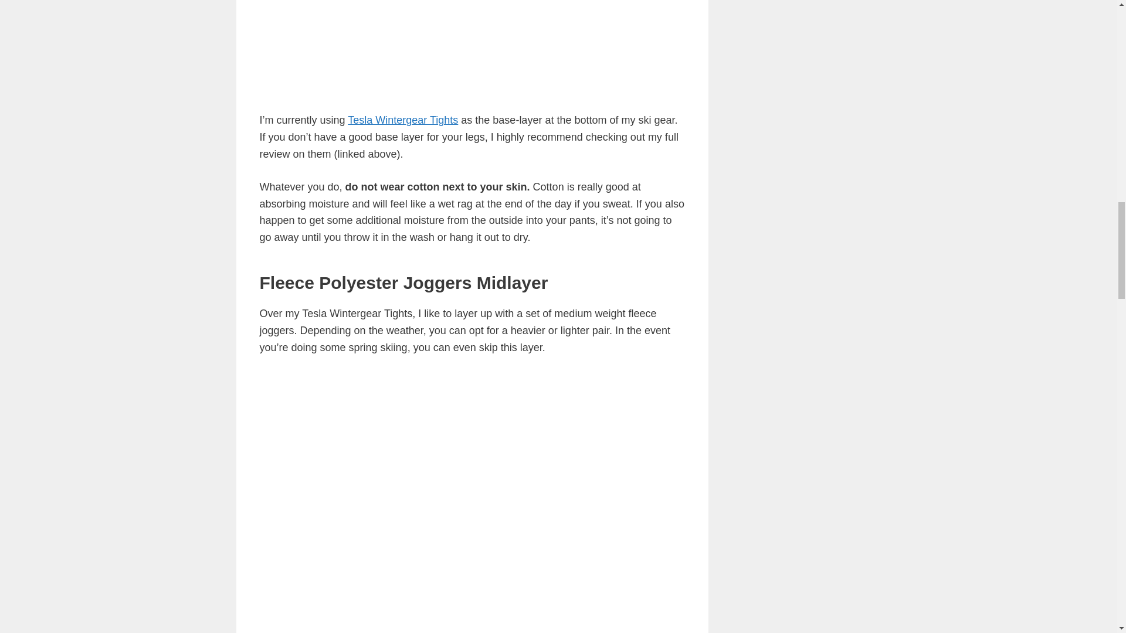 Image resolution: width=1126 pixels, height=633 pixels. Describe the element at coordinates (464, 46) in the screenshot. I see `my winterized compression pants on the floor` at that location.